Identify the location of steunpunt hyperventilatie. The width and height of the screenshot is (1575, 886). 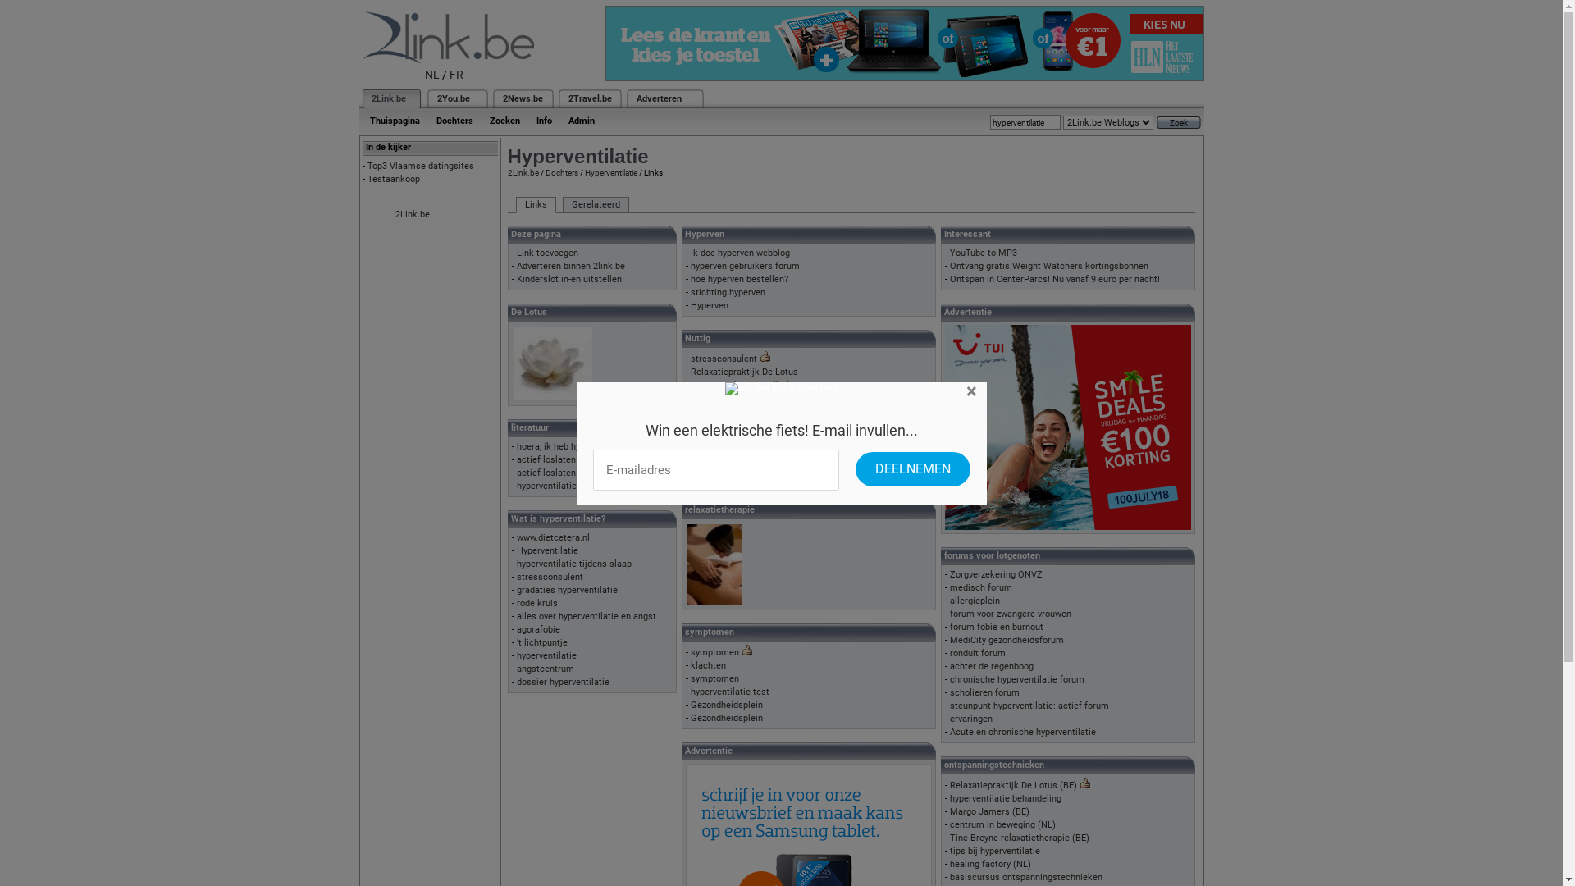
(742, 386).